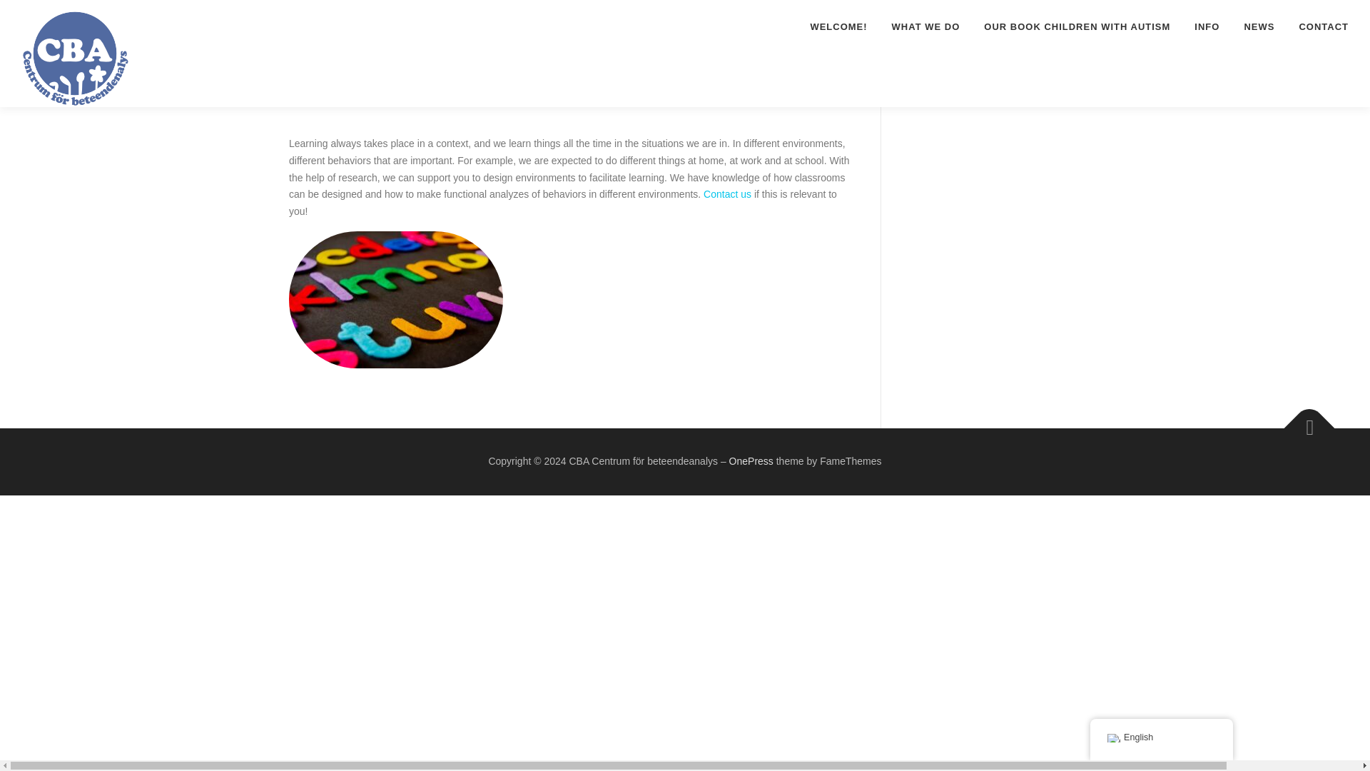 The height and width of the screenshot is (771, 1370). I want to click on OUR BOOK CHILDREN WITH AUTISM, so click(1076, 26).